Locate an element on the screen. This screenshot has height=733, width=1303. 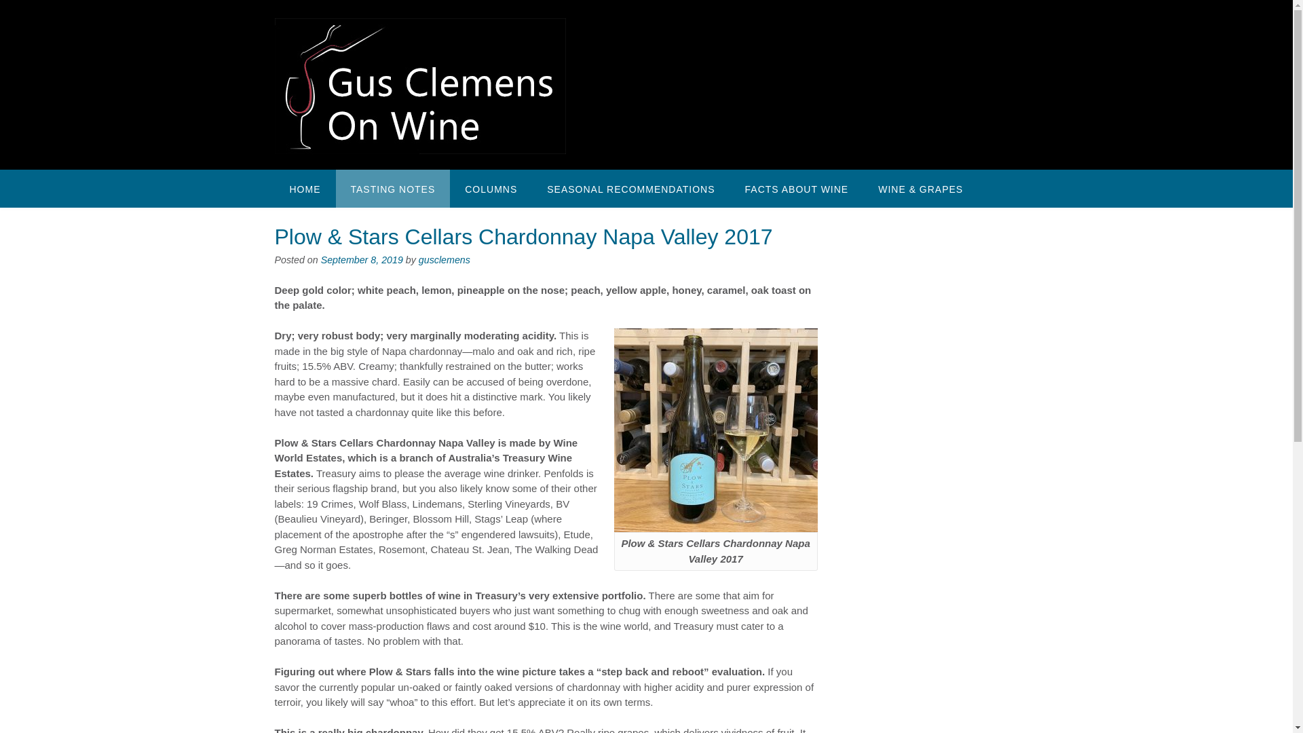
gusclemens is located at coordinates (444, 259).